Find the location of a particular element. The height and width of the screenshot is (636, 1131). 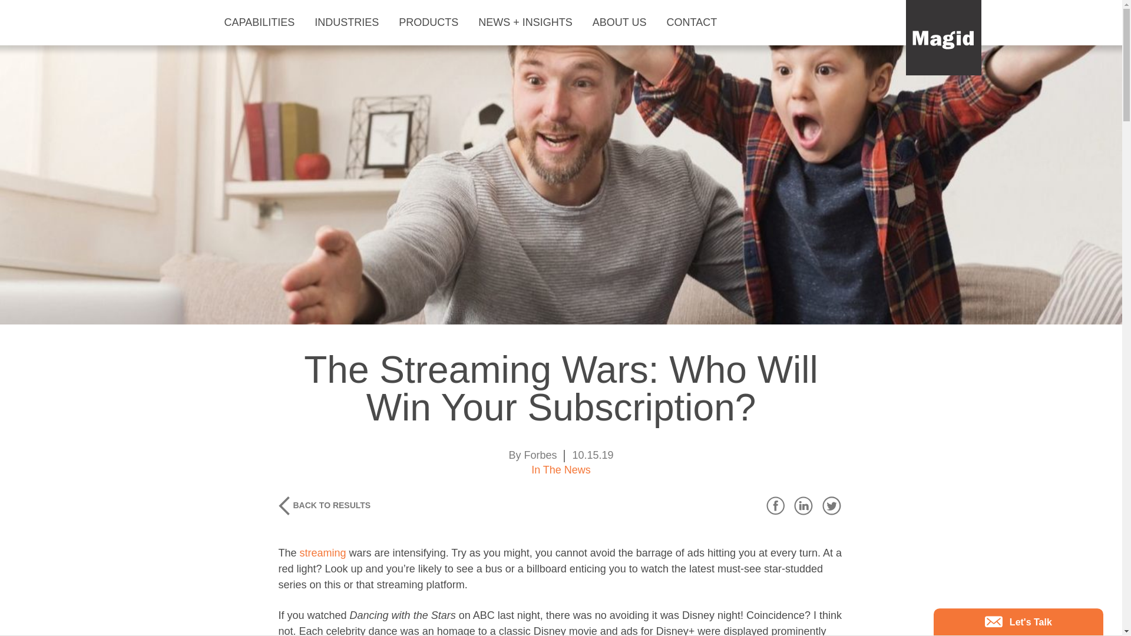

CAPABILITIES is located at coordinates (263, 22).